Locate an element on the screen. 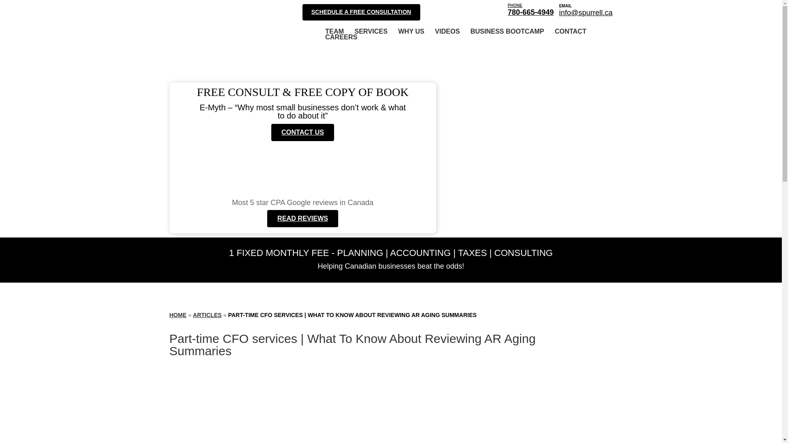  TEAM is located at coordinates (334, 32).